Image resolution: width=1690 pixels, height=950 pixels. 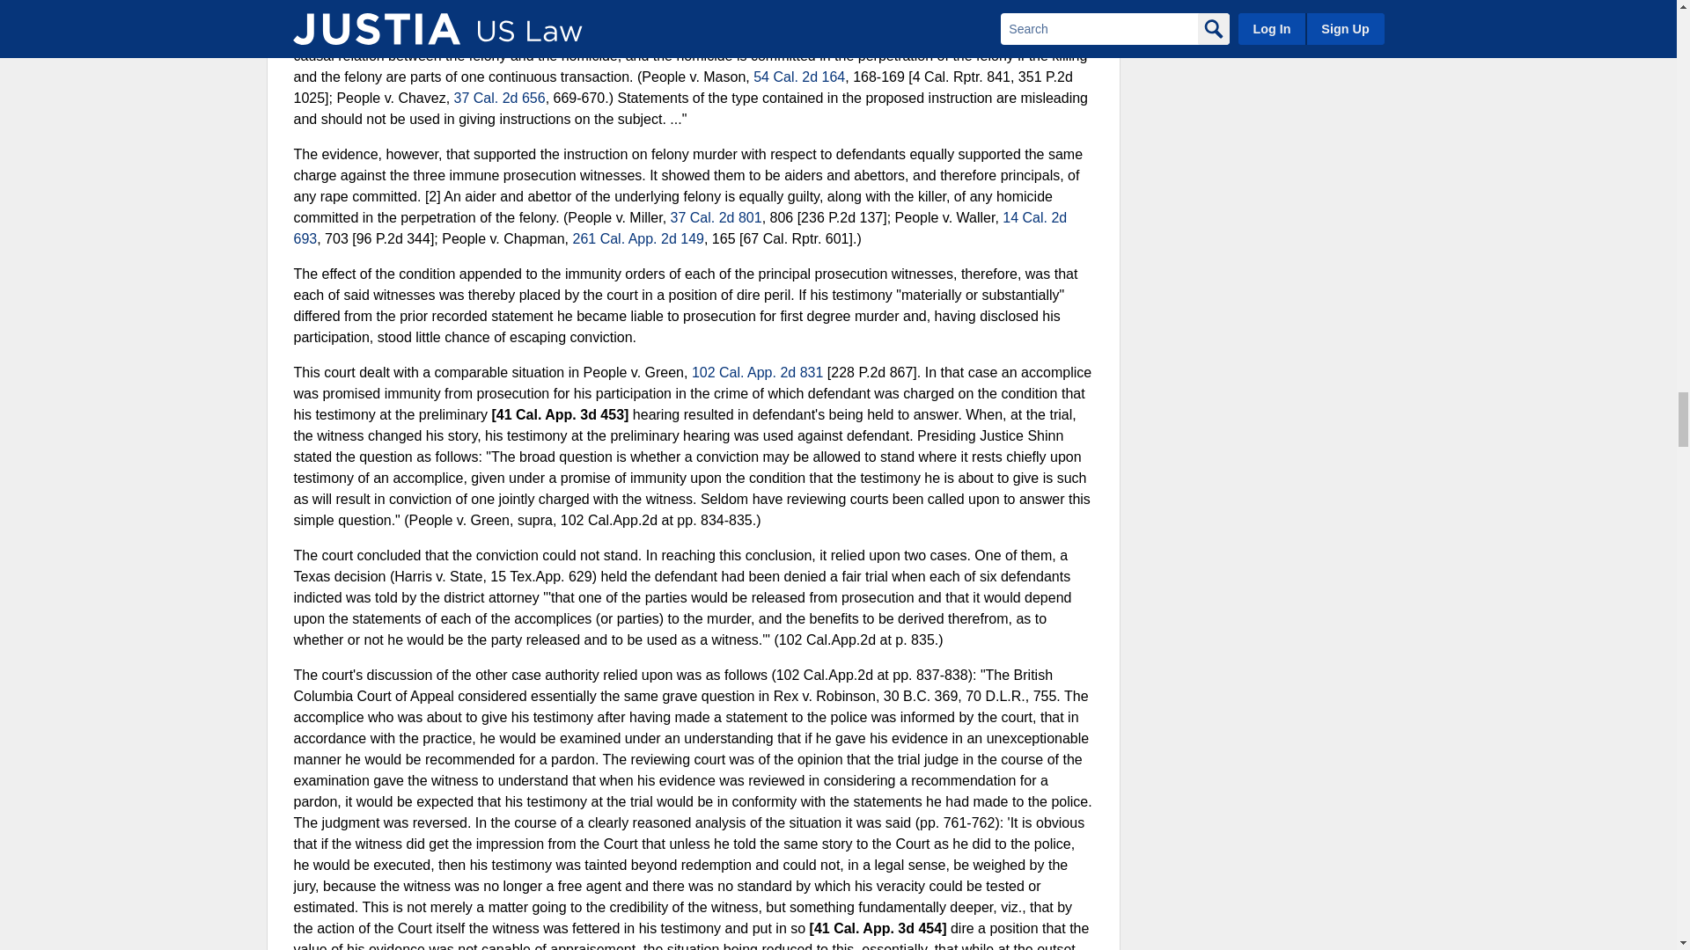 What do you see at coordinates (799, 77) in the screenshot?
I see `54 Cal. 2d 164` at bounding box center [799, 77].